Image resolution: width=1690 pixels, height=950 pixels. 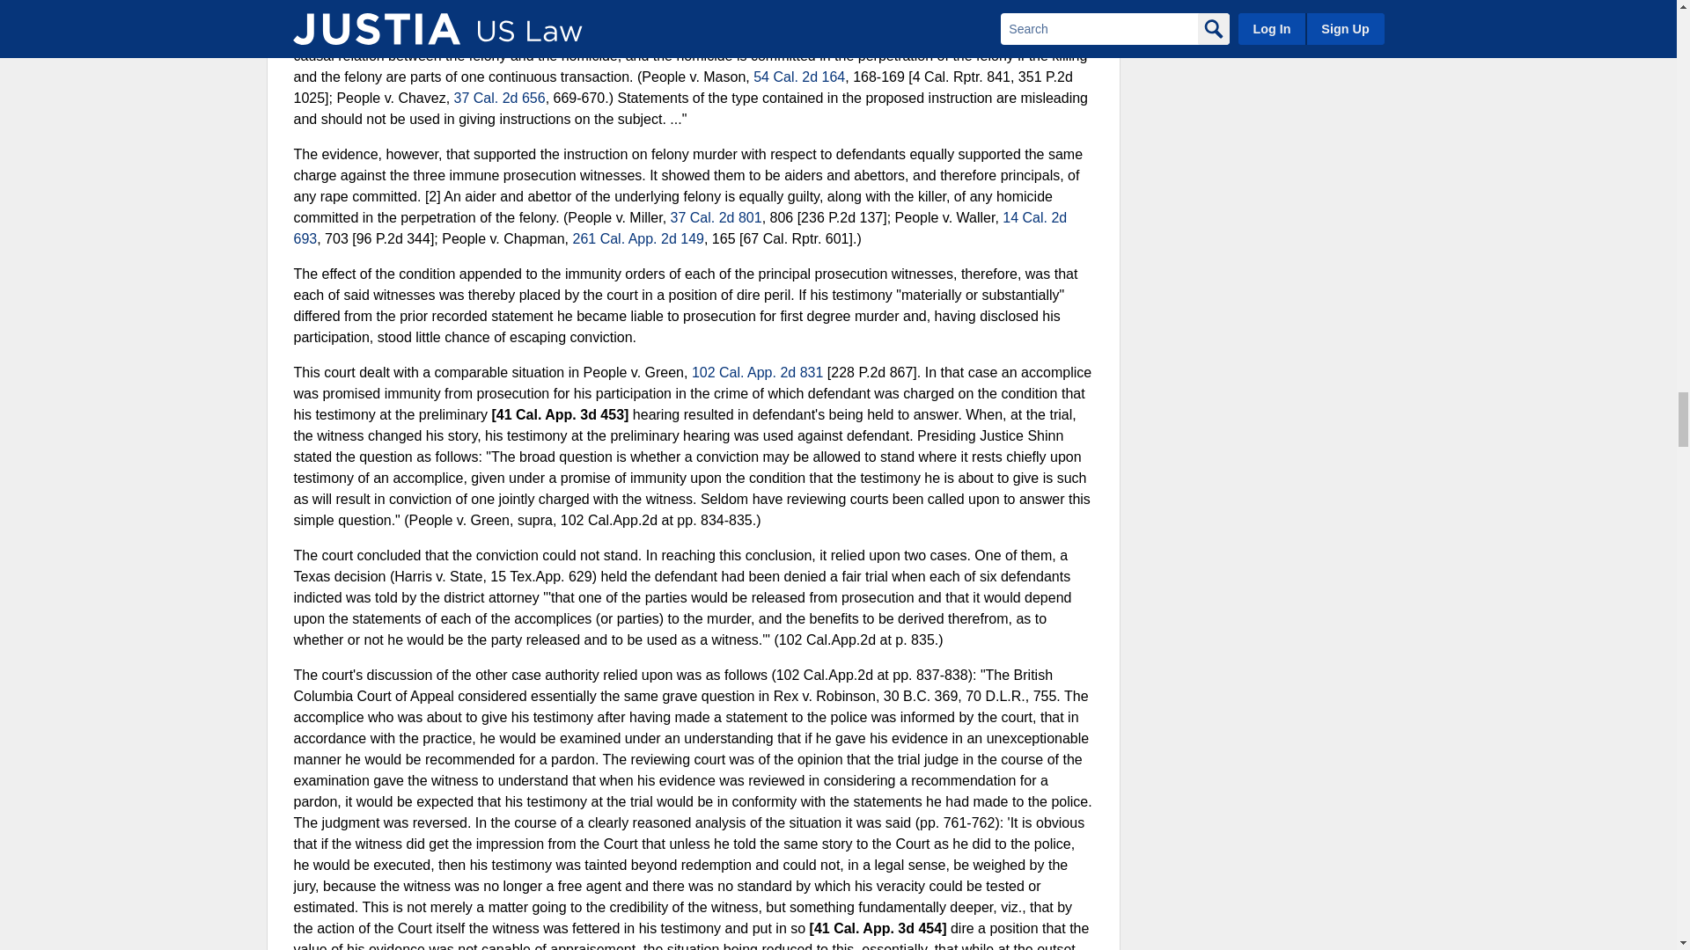 What do you see at coordinates (799, 77) in the screenshot?
I see `54 Cal. 2d 164` at bounding box center [799, 77].